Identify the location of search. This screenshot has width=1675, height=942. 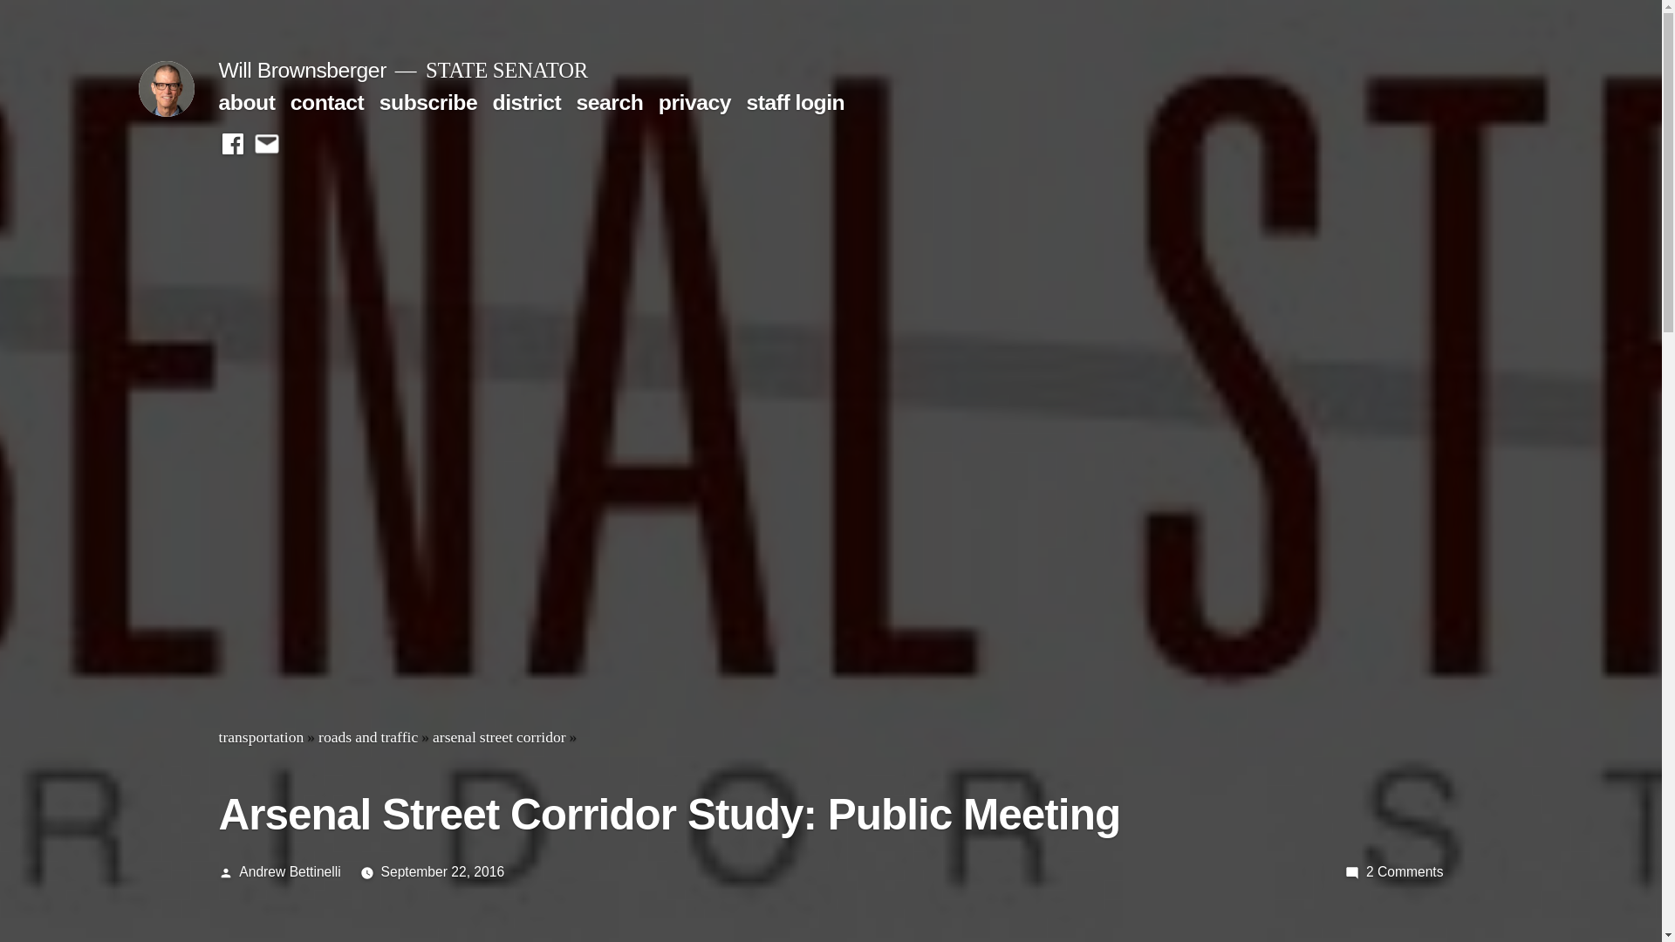
(609, 101).